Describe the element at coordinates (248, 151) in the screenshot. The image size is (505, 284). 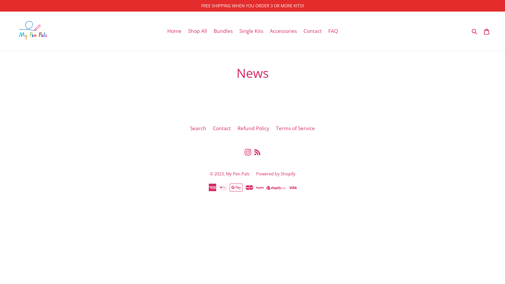
I see `Instagram` at that location.